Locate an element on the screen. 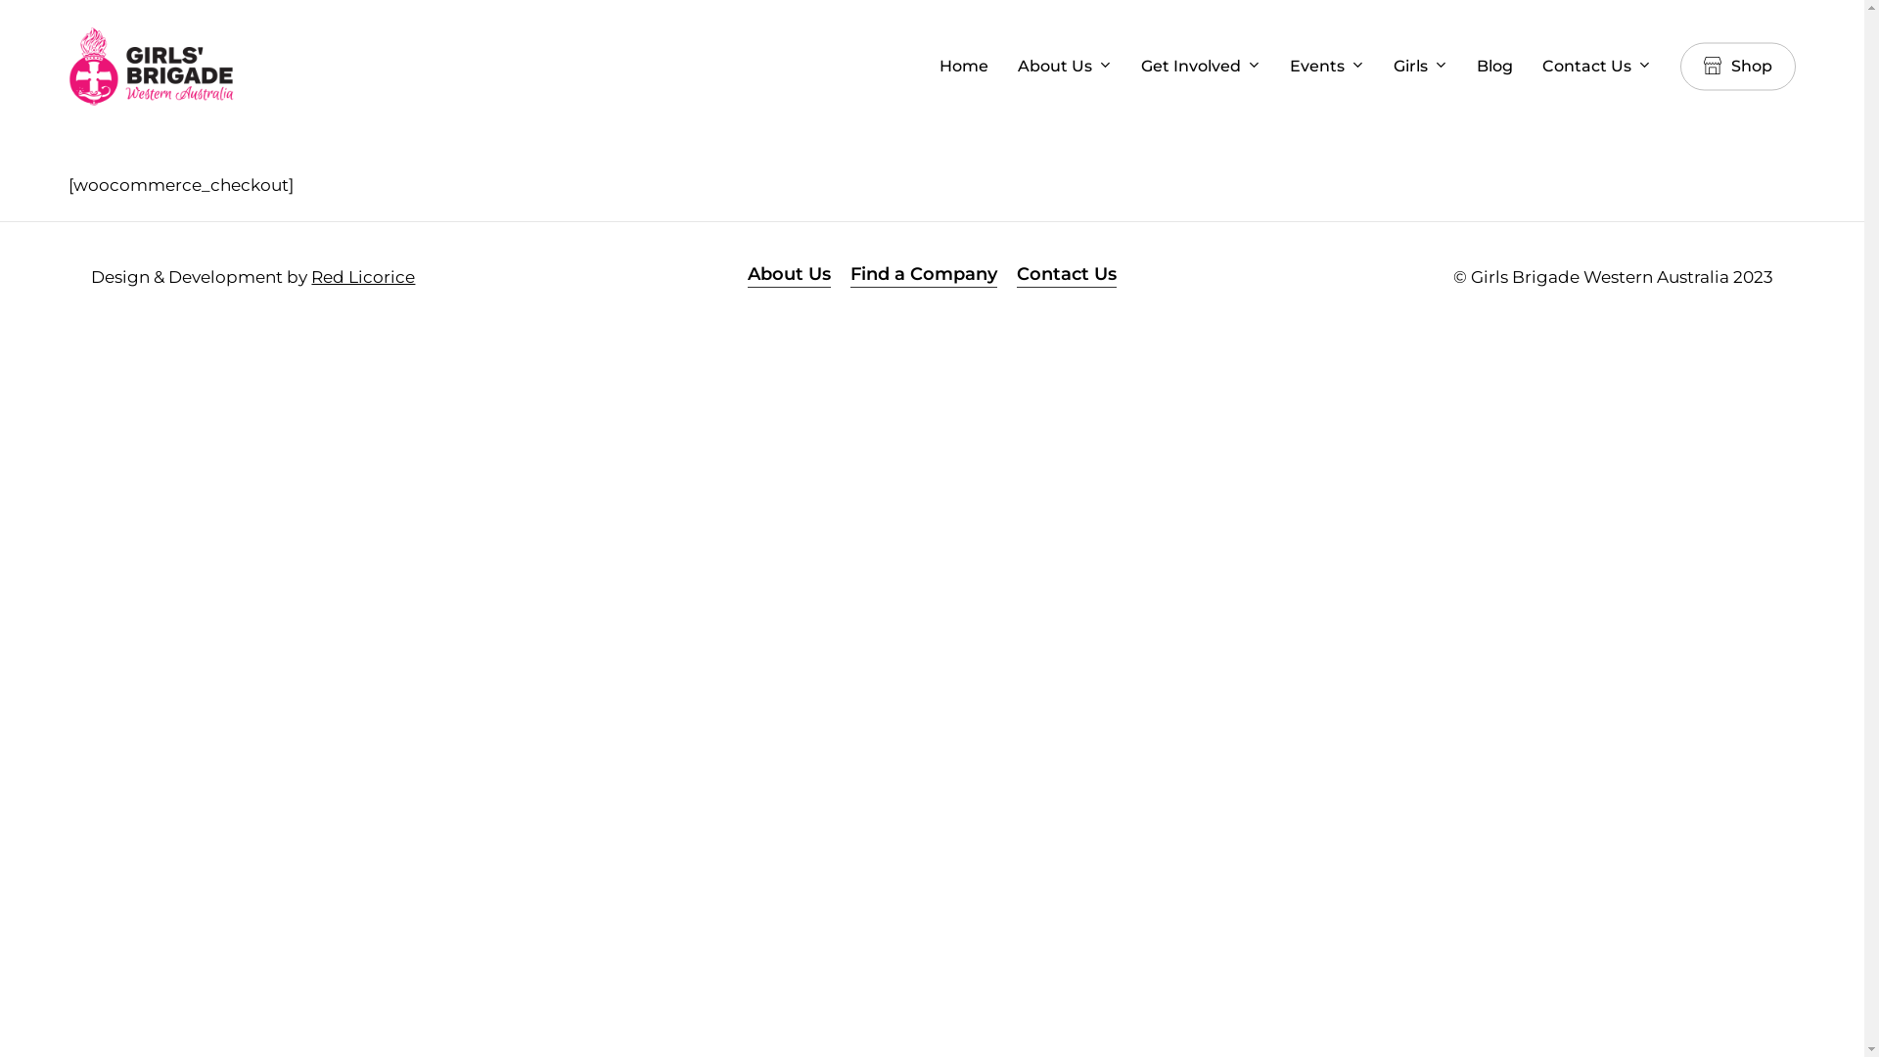 The image size is (1879, 1057). Contact Us is located at coordinates (1597, 67).